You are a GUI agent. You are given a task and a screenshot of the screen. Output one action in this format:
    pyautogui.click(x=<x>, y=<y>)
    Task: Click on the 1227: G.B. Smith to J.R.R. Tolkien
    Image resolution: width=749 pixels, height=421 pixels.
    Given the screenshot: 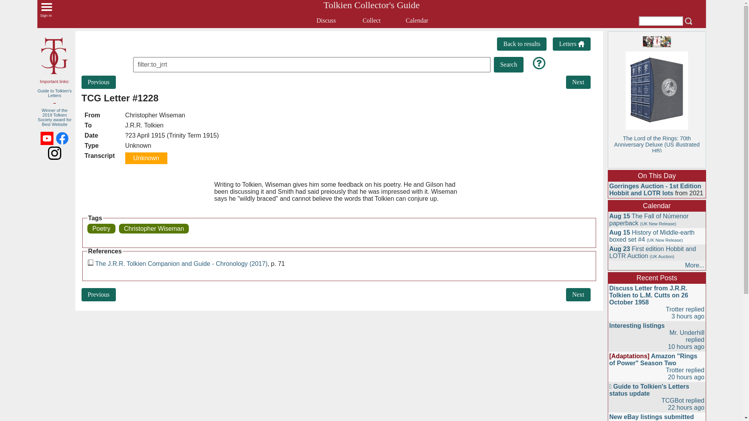 What is the action you would take?
    pyautogui.click(x=99, y=82)
    